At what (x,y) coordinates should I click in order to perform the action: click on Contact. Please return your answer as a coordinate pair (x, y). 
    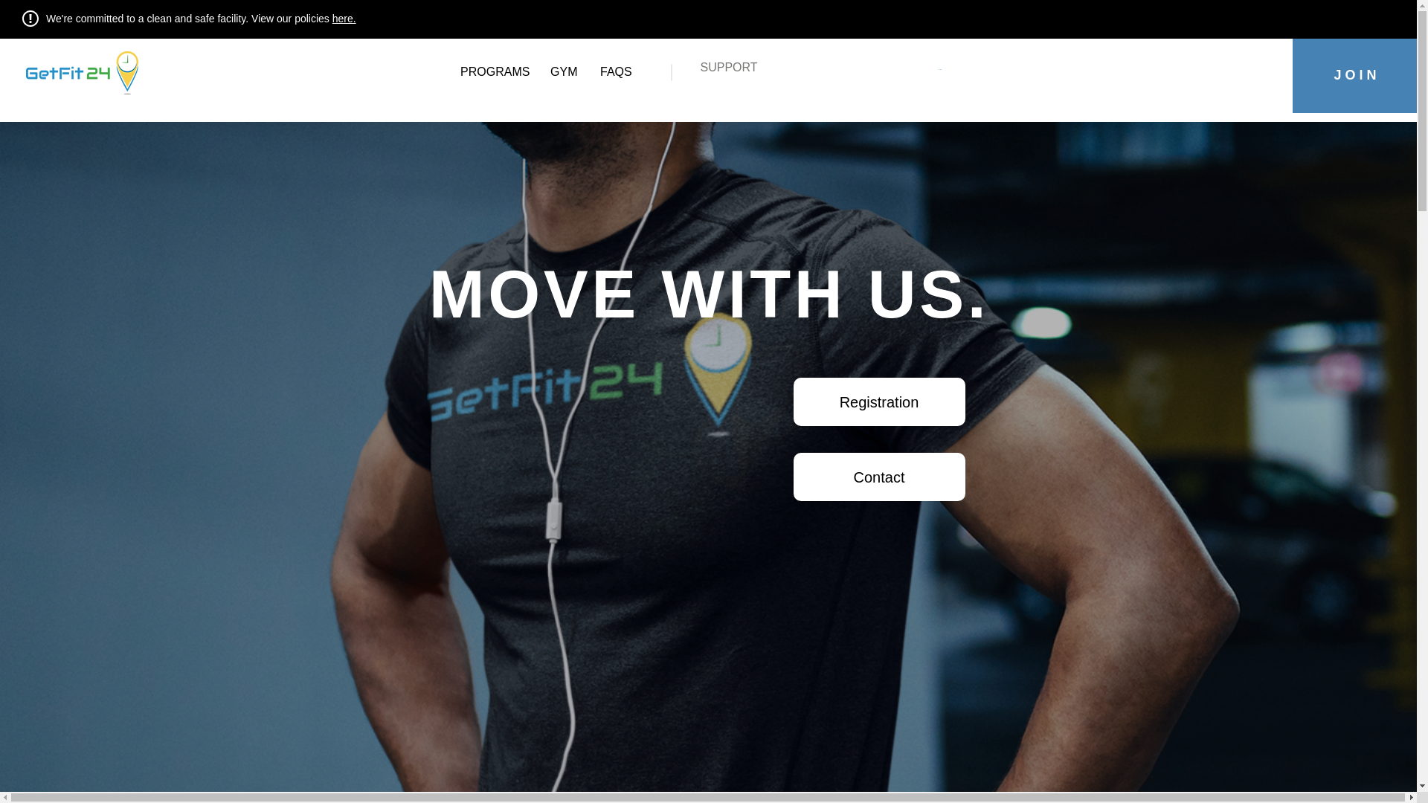
    Looking at the image, I should click on (878, 477).